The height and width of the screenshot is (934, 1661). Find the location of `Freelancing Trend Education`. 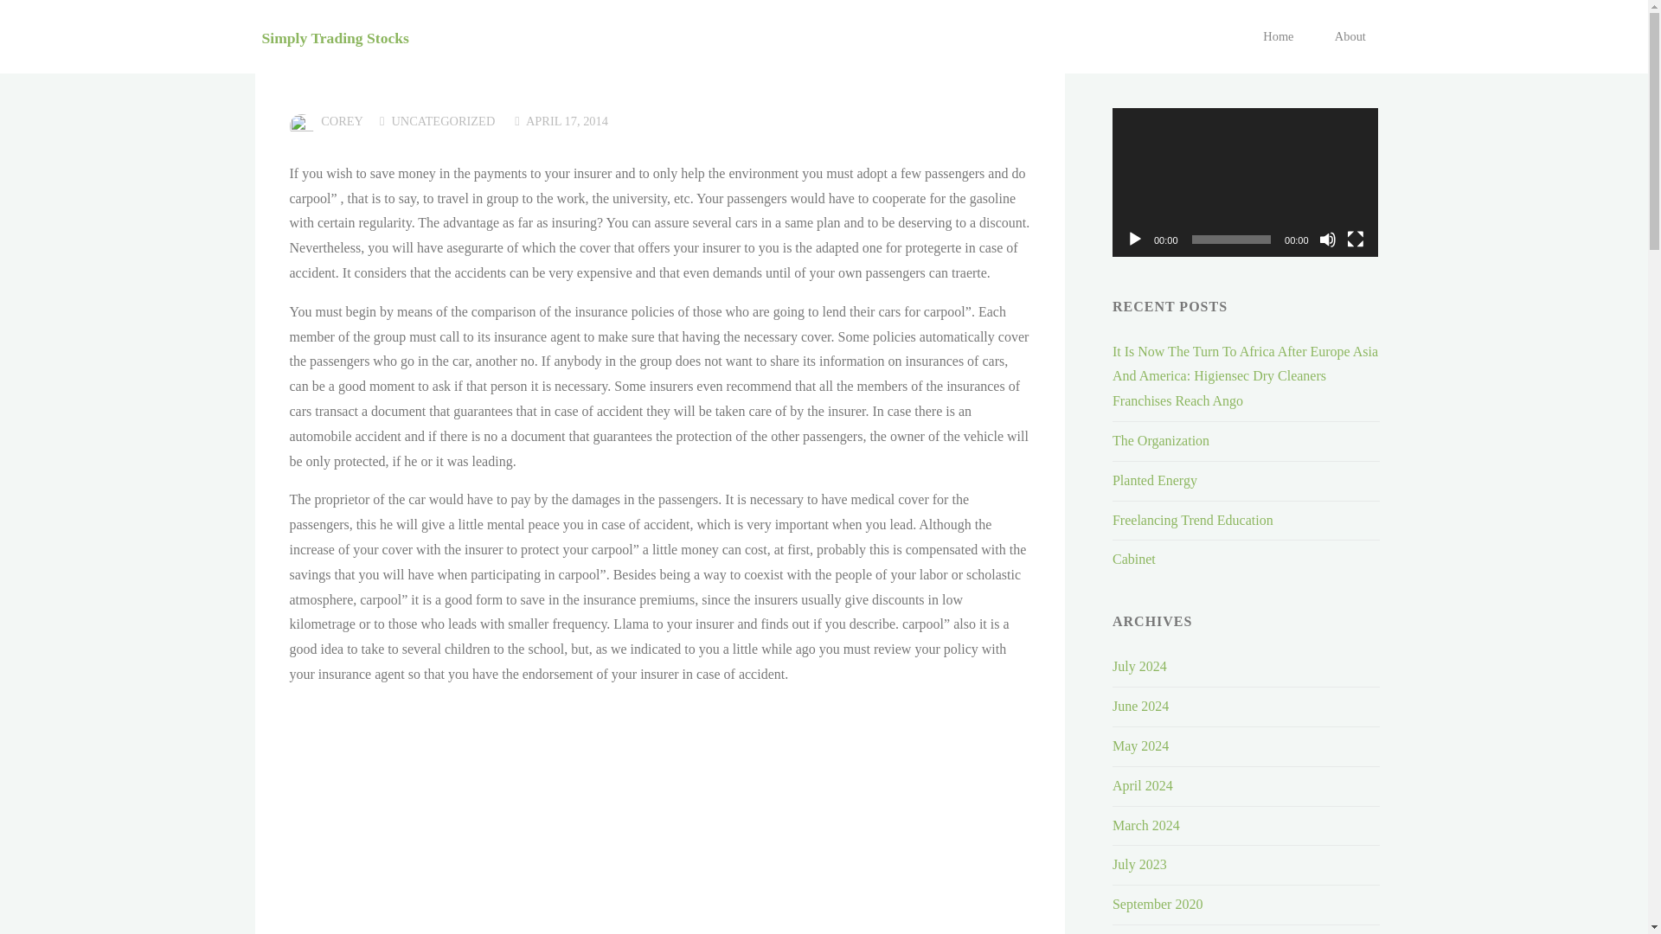

Freelancing Trend Education is located at coordinates (1193, 520).